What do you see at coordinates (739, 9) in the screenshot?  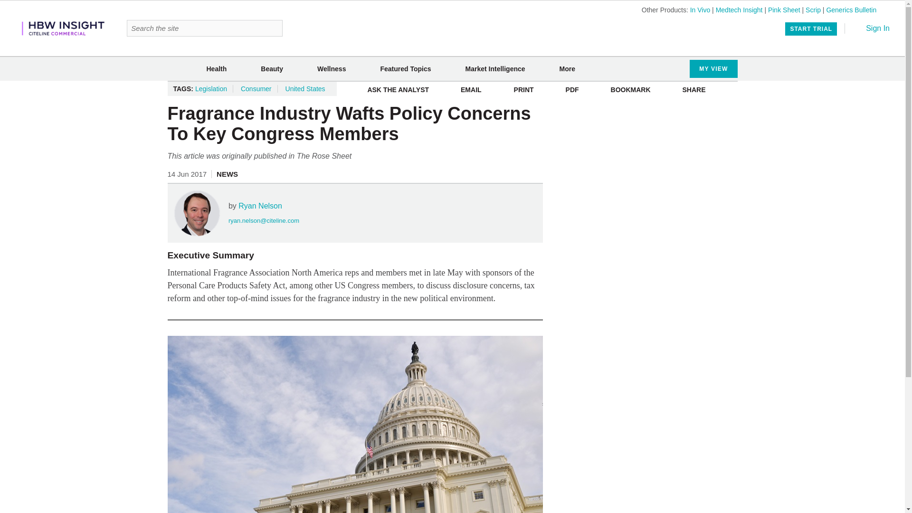 I see `Medtech Insight` at bounding box center [739, 9].